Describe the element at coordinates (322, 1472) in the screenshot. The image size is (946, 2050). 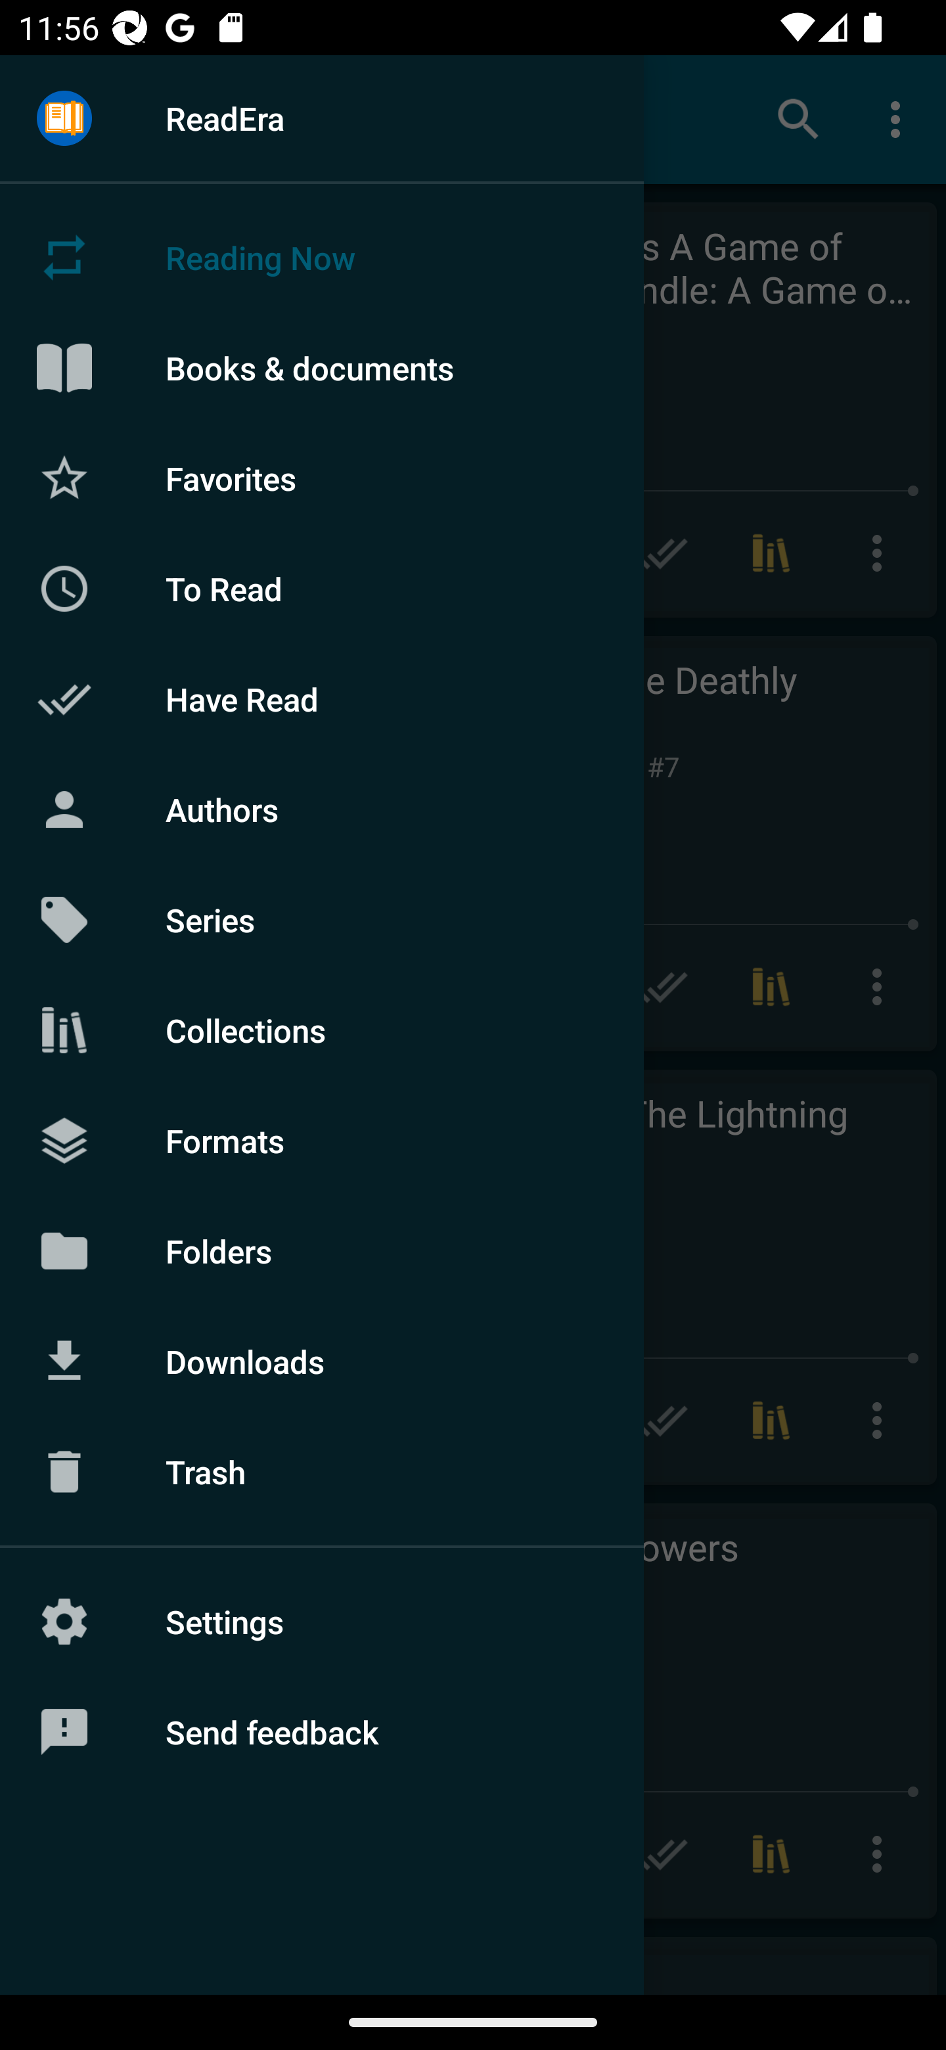
I see `Trash` at that location.